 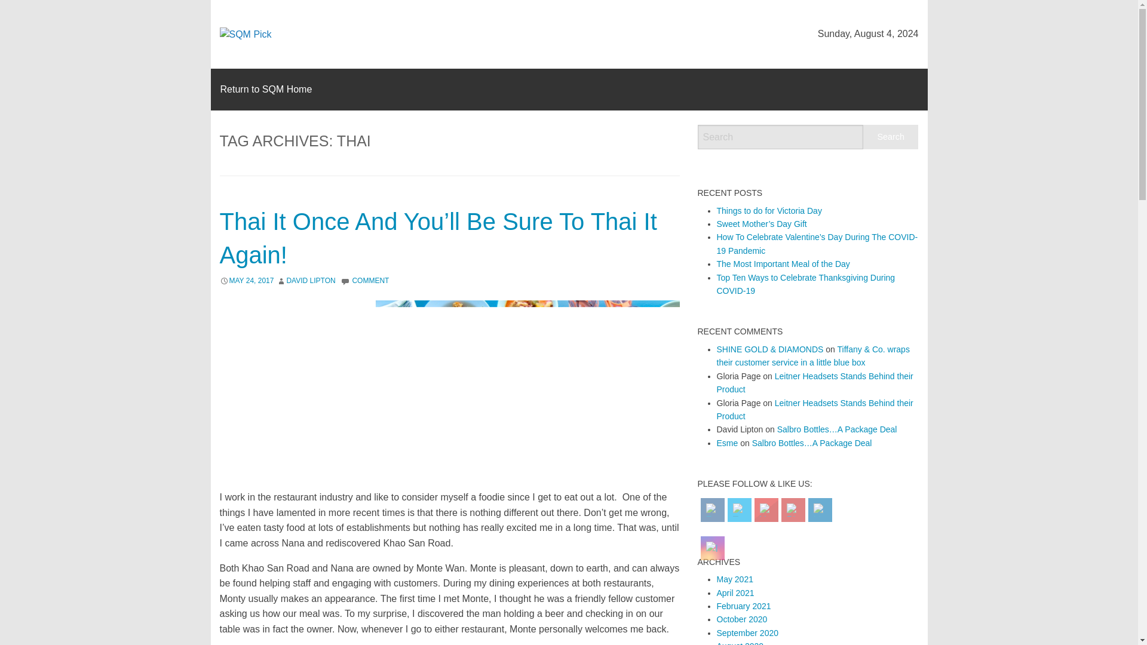 What do you see at coordinates (792, 510) in the screenshot?
I see `PINTEREST` at bounding box center [792, 510].